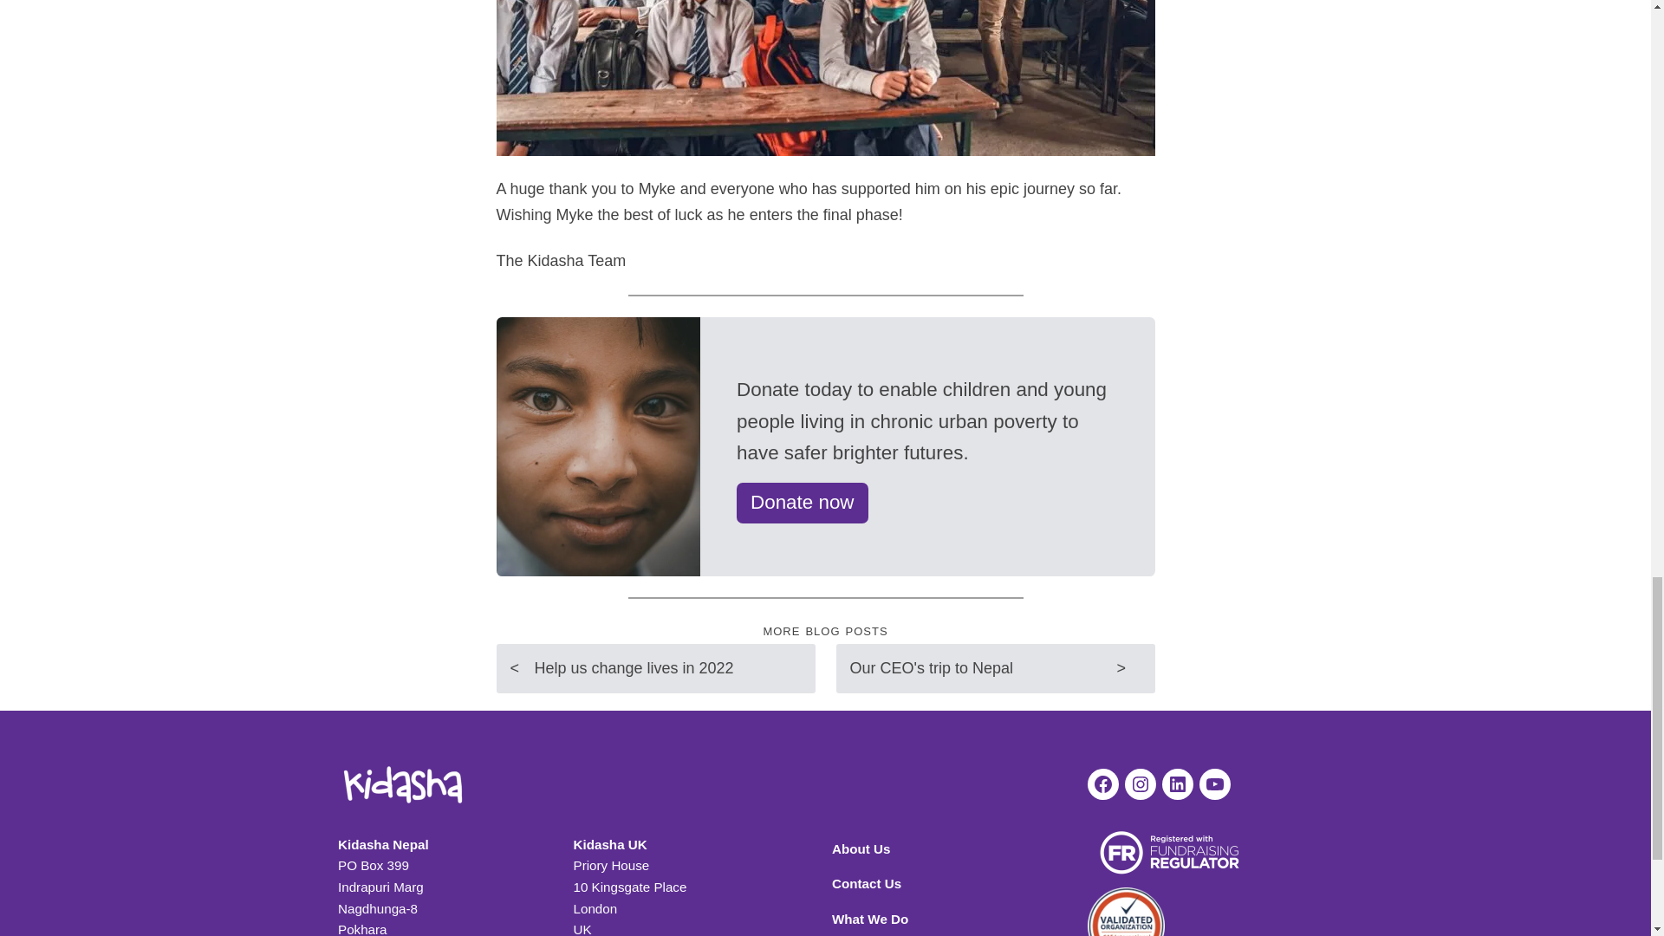 This screenshot has height=936, width=1664. Describe the element at coordinates (1177, 783) in the screenshot. I see `LinkedIn` at that location.